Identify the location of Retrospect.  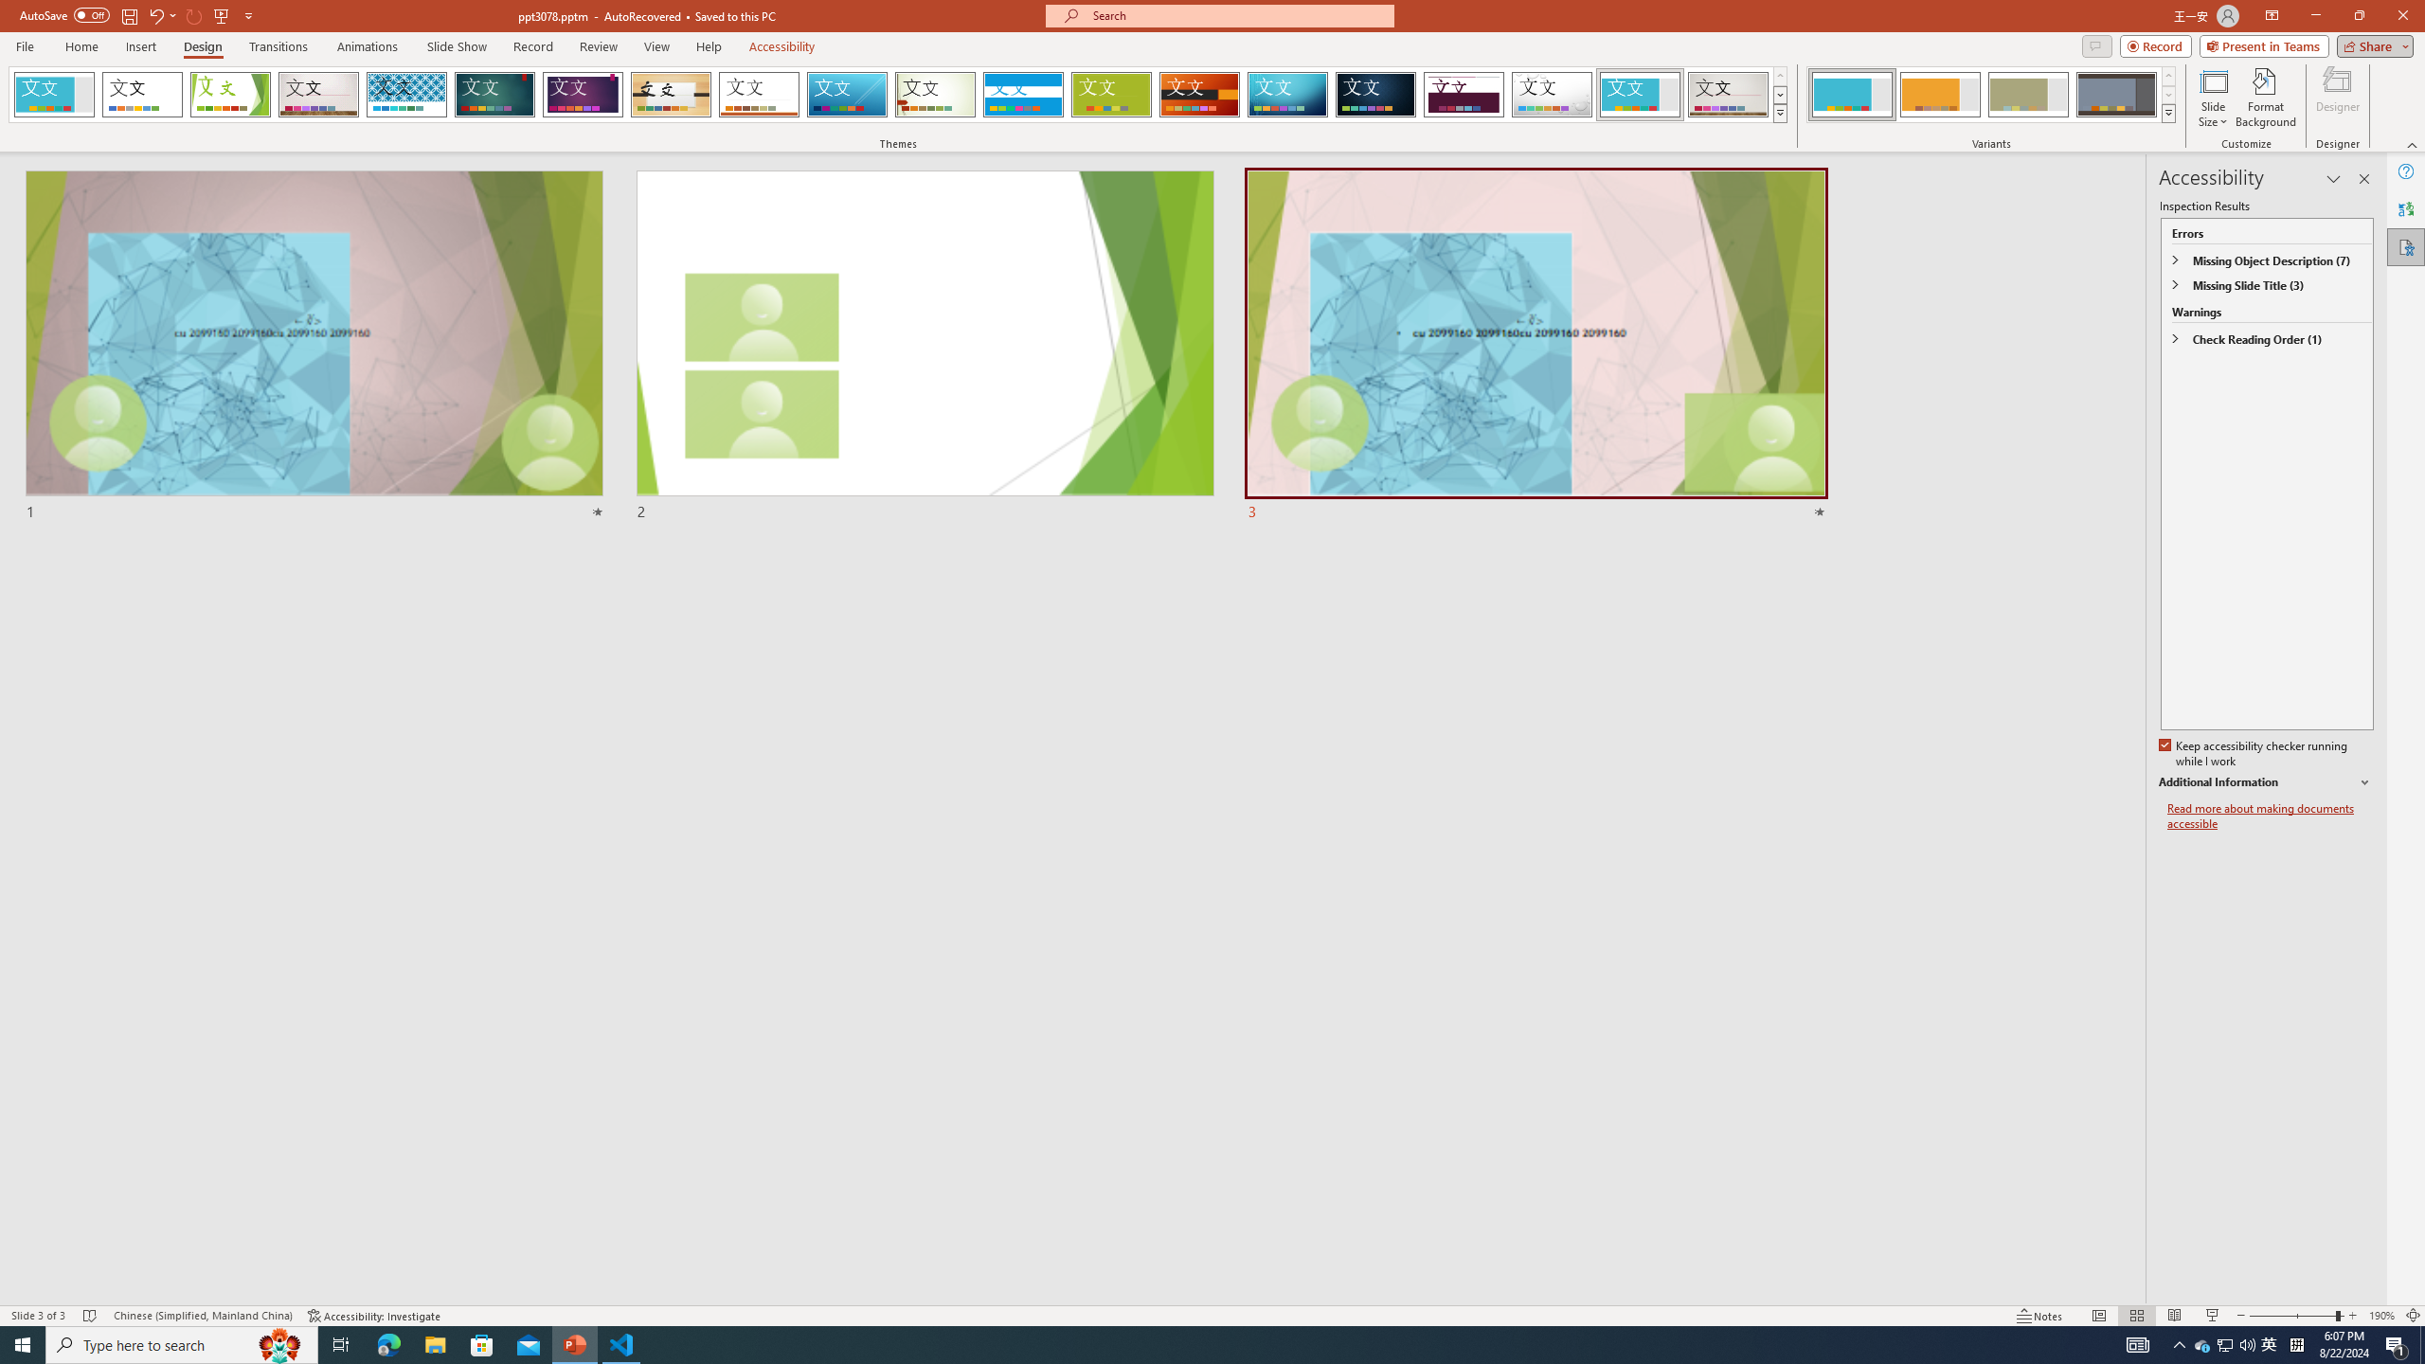
(759, 95).